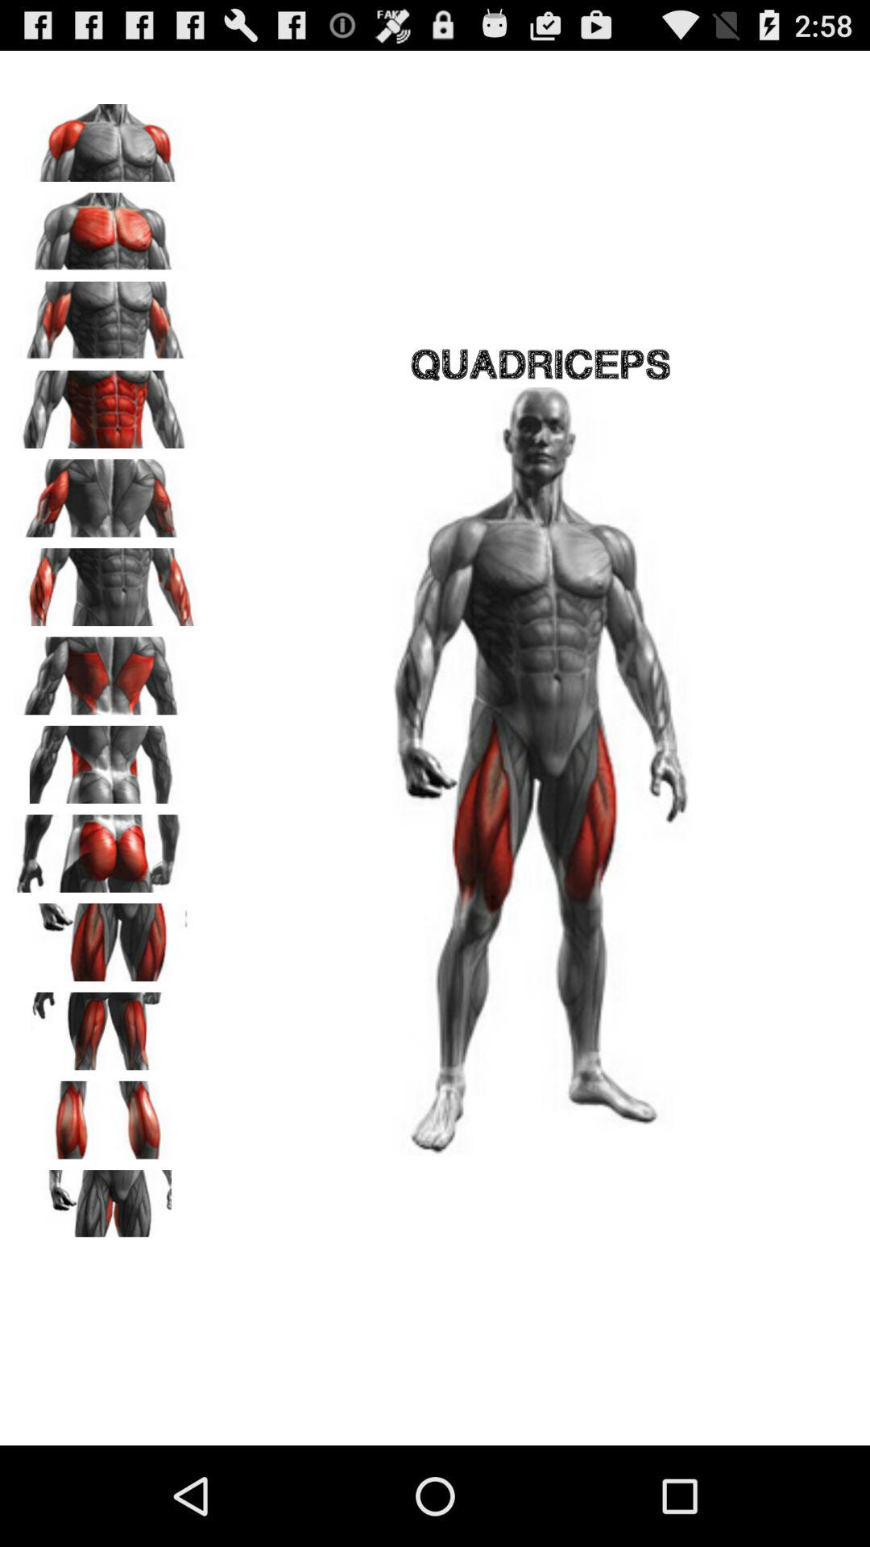  What do you see at coordinates (106, 1114) in the screenshot?
I see `select hamstrings` at bounding box center [106, 1114].